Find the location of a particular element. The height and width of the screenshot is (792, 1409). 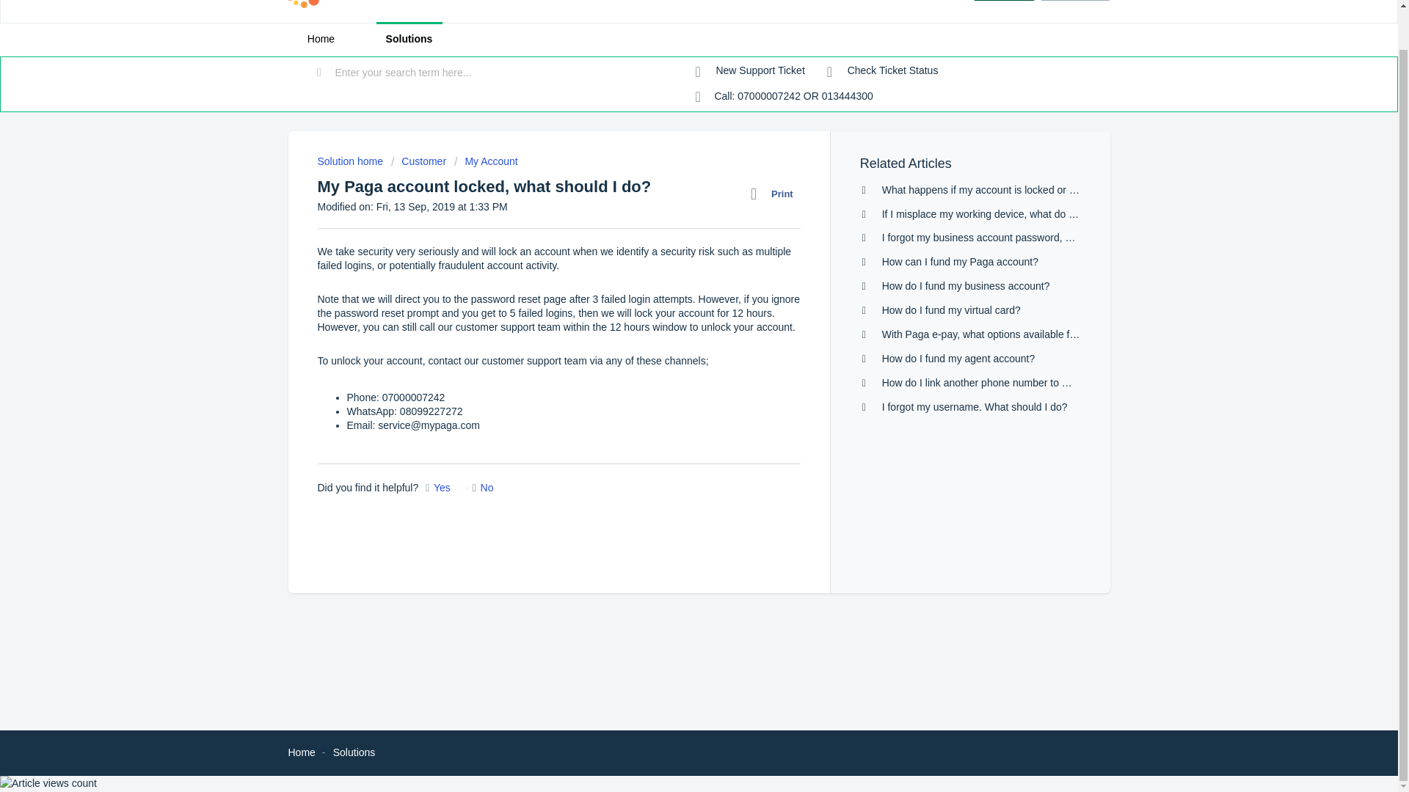

Solutions is located at coordinates (409, 39).